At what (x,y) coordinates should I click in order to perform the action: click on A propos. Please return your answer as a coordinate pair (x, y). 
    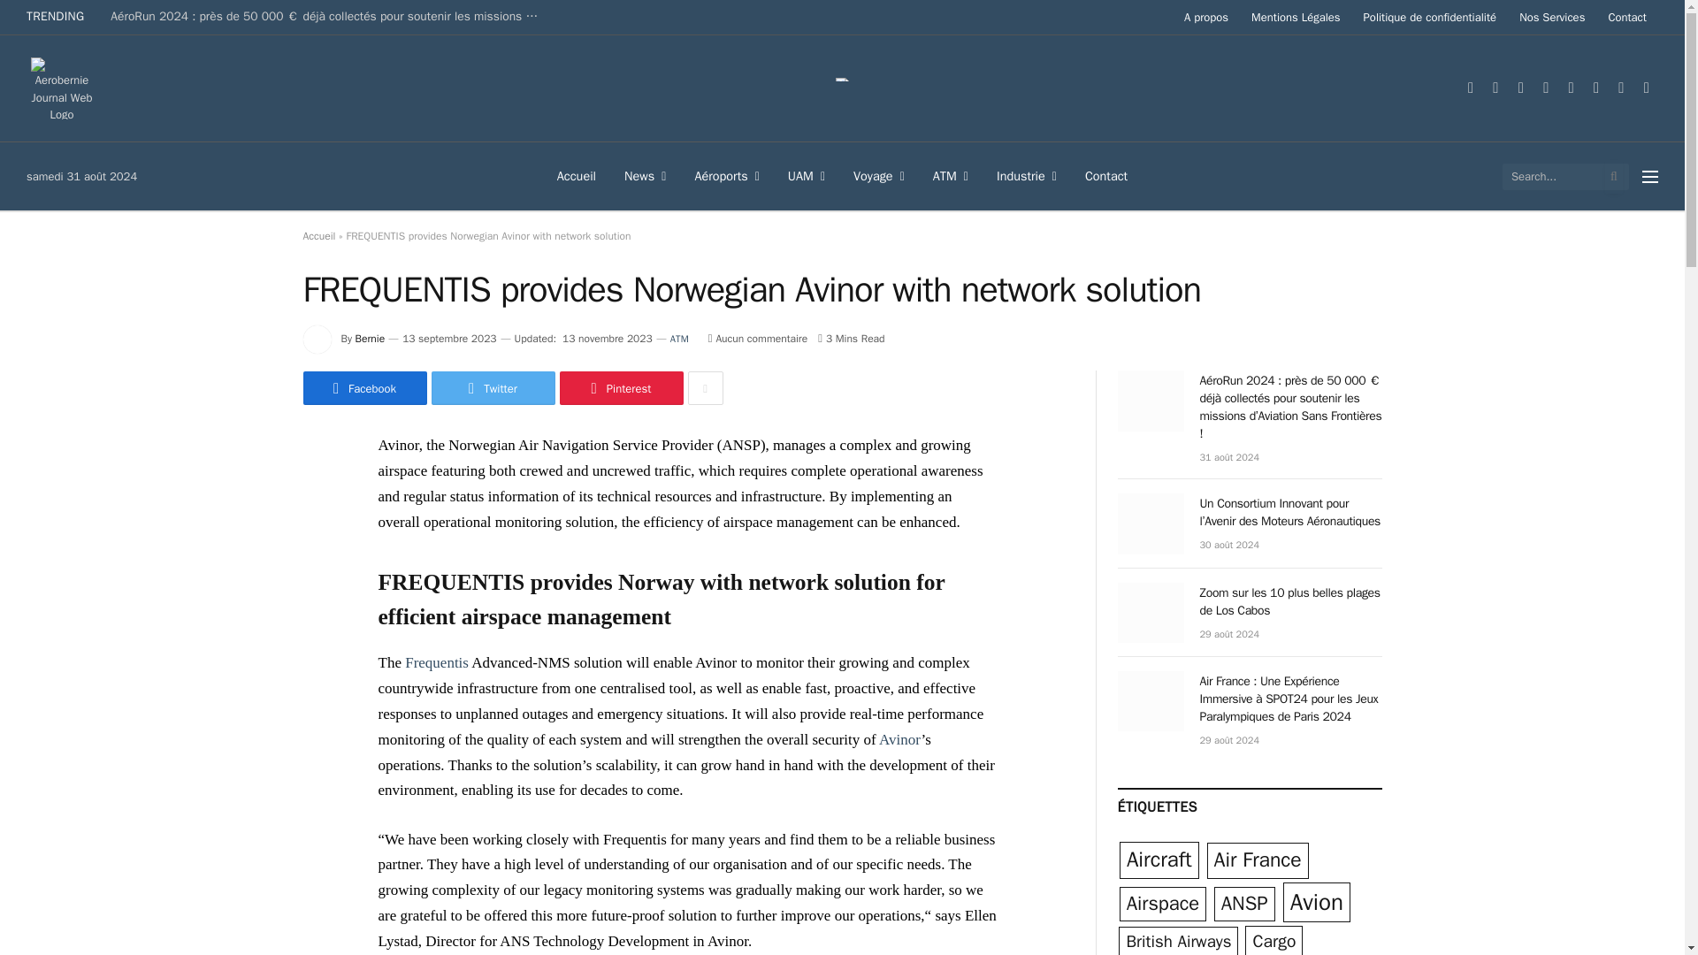
    Looking at the image, I should click on (1206, 17).